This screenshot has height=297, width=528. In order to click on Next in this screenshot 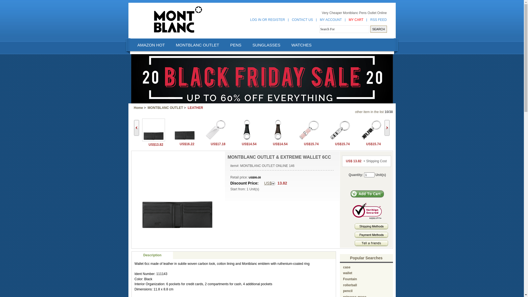, I will do `click(387, 128)`.